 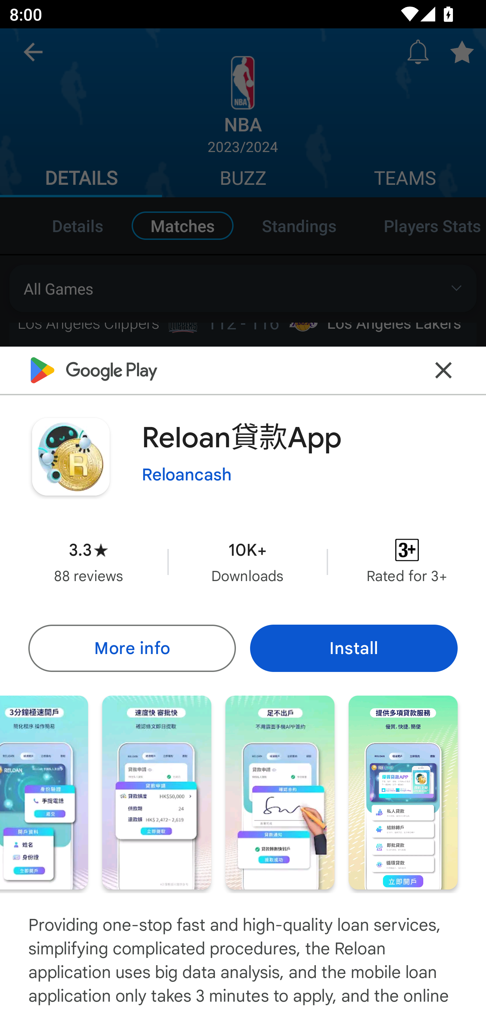 I want to click on Reloancash, so click(x=186, y=475).